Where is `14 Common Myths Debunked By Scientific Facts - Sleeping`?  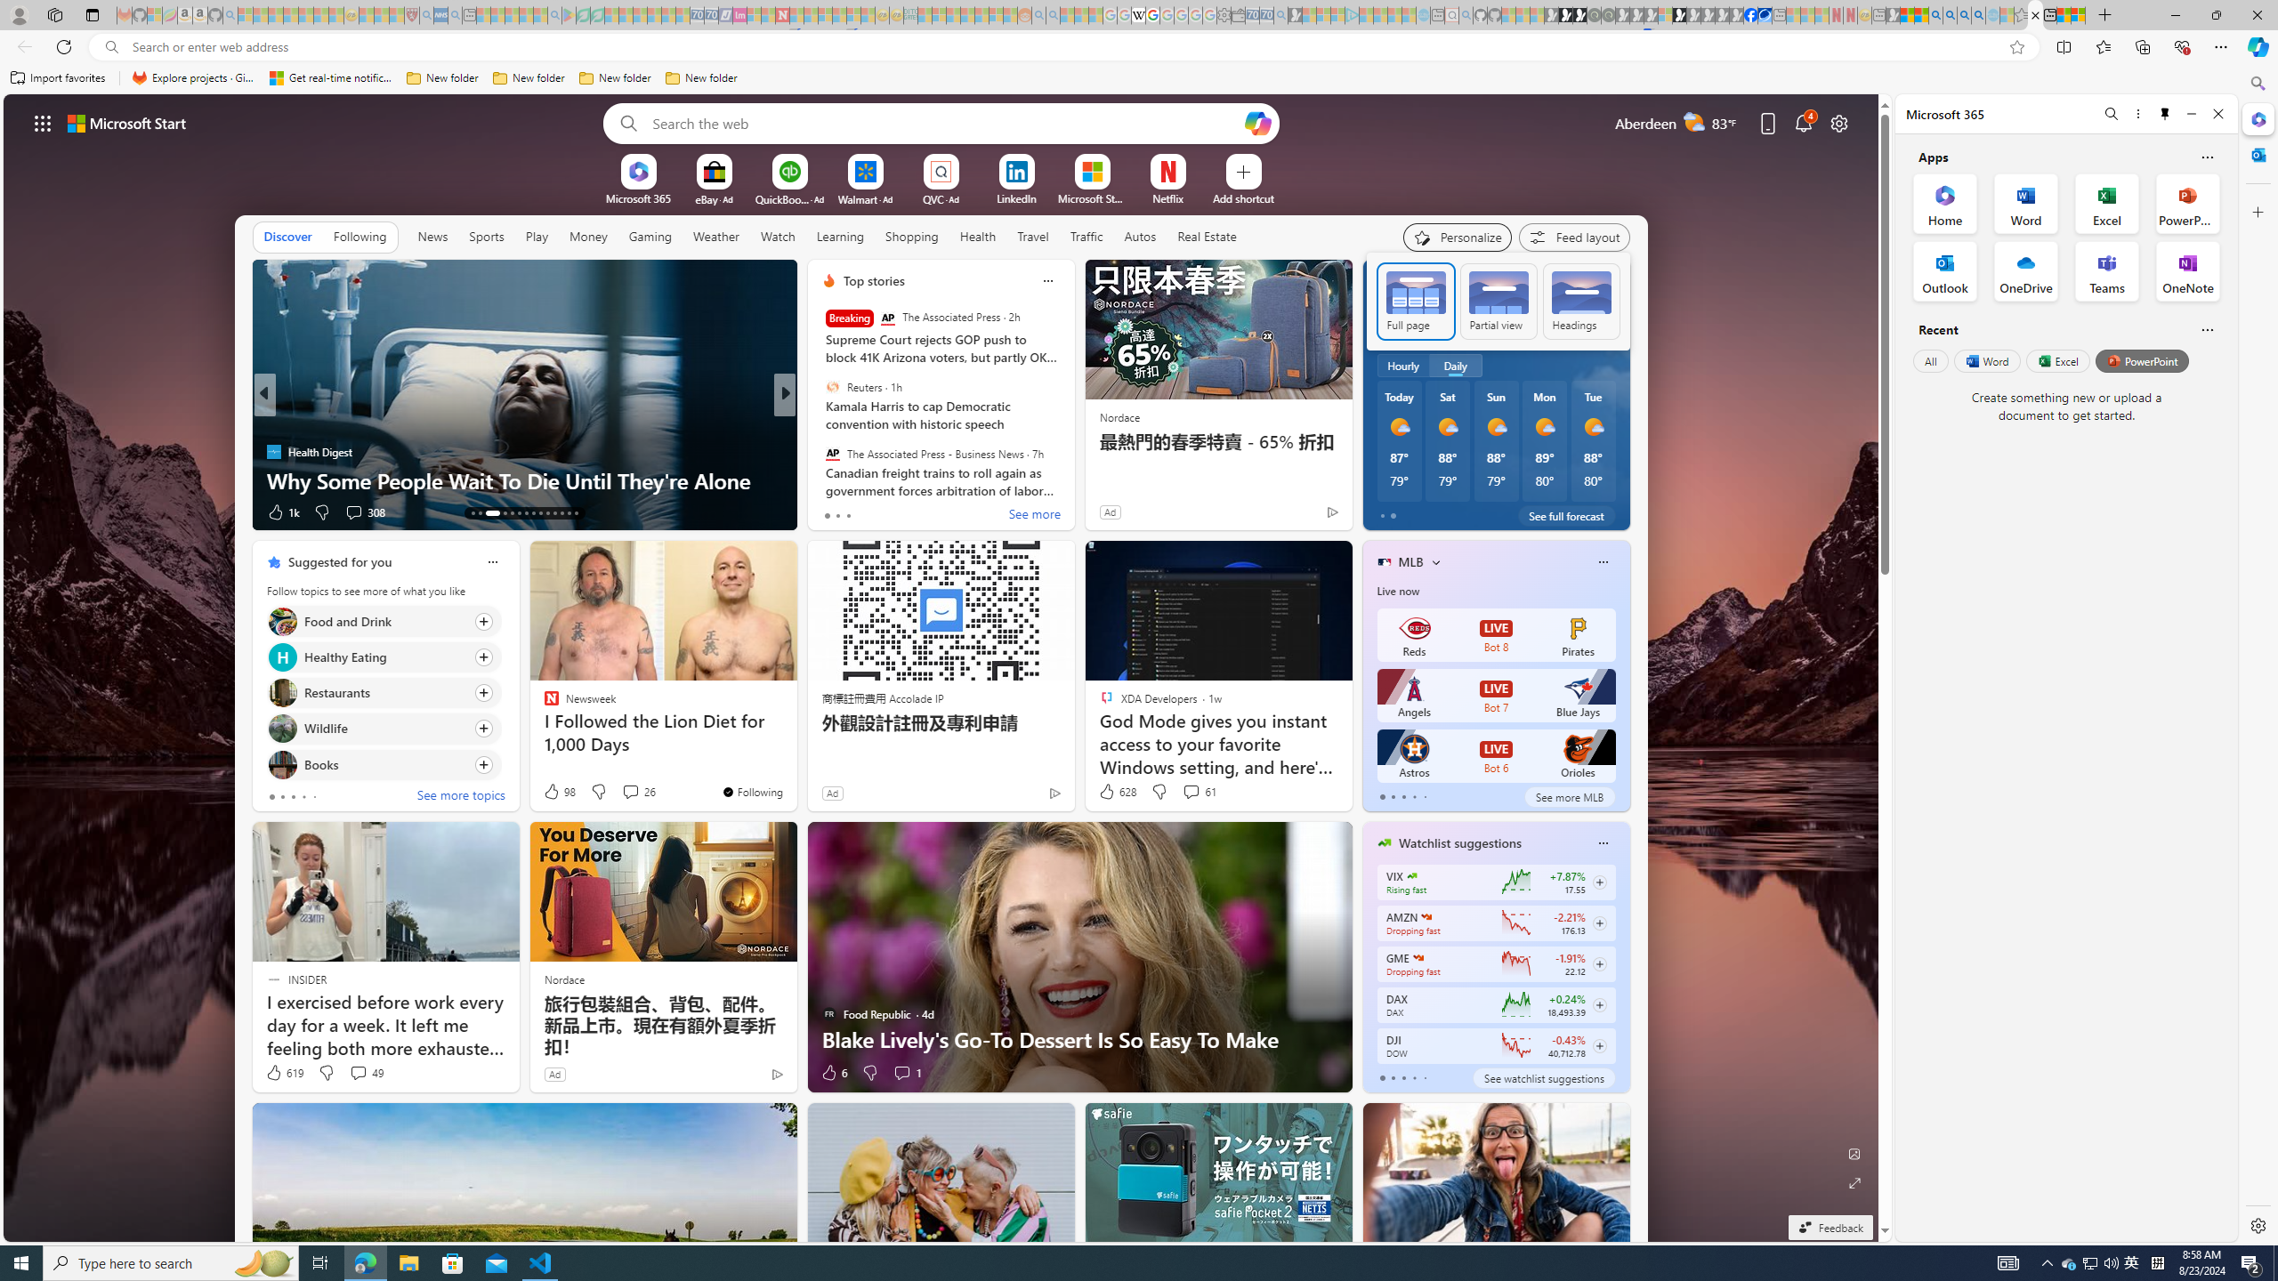
14 Common Myths Debunked By Scientific Facts - Sleeping is located at coordinates (811, 15).